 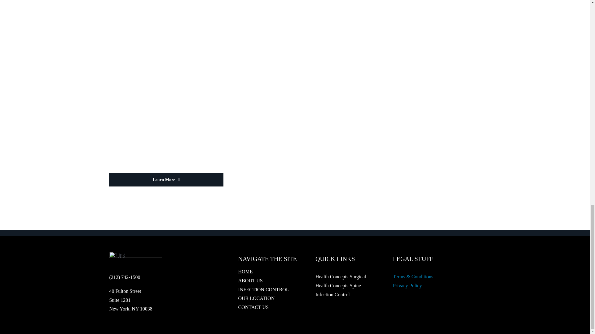 What do you see at coordinates (338, 285) in the screenshot?
I see `Health Concepts Spine` at bounding box center [338, 285].